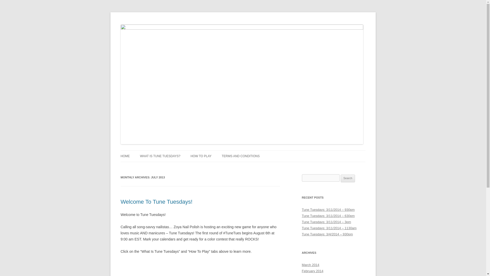 This screenshot has height=276, width=490. Describe the element at coordinates (312, 271) in the screenshot. I see `February 2014` at that location.